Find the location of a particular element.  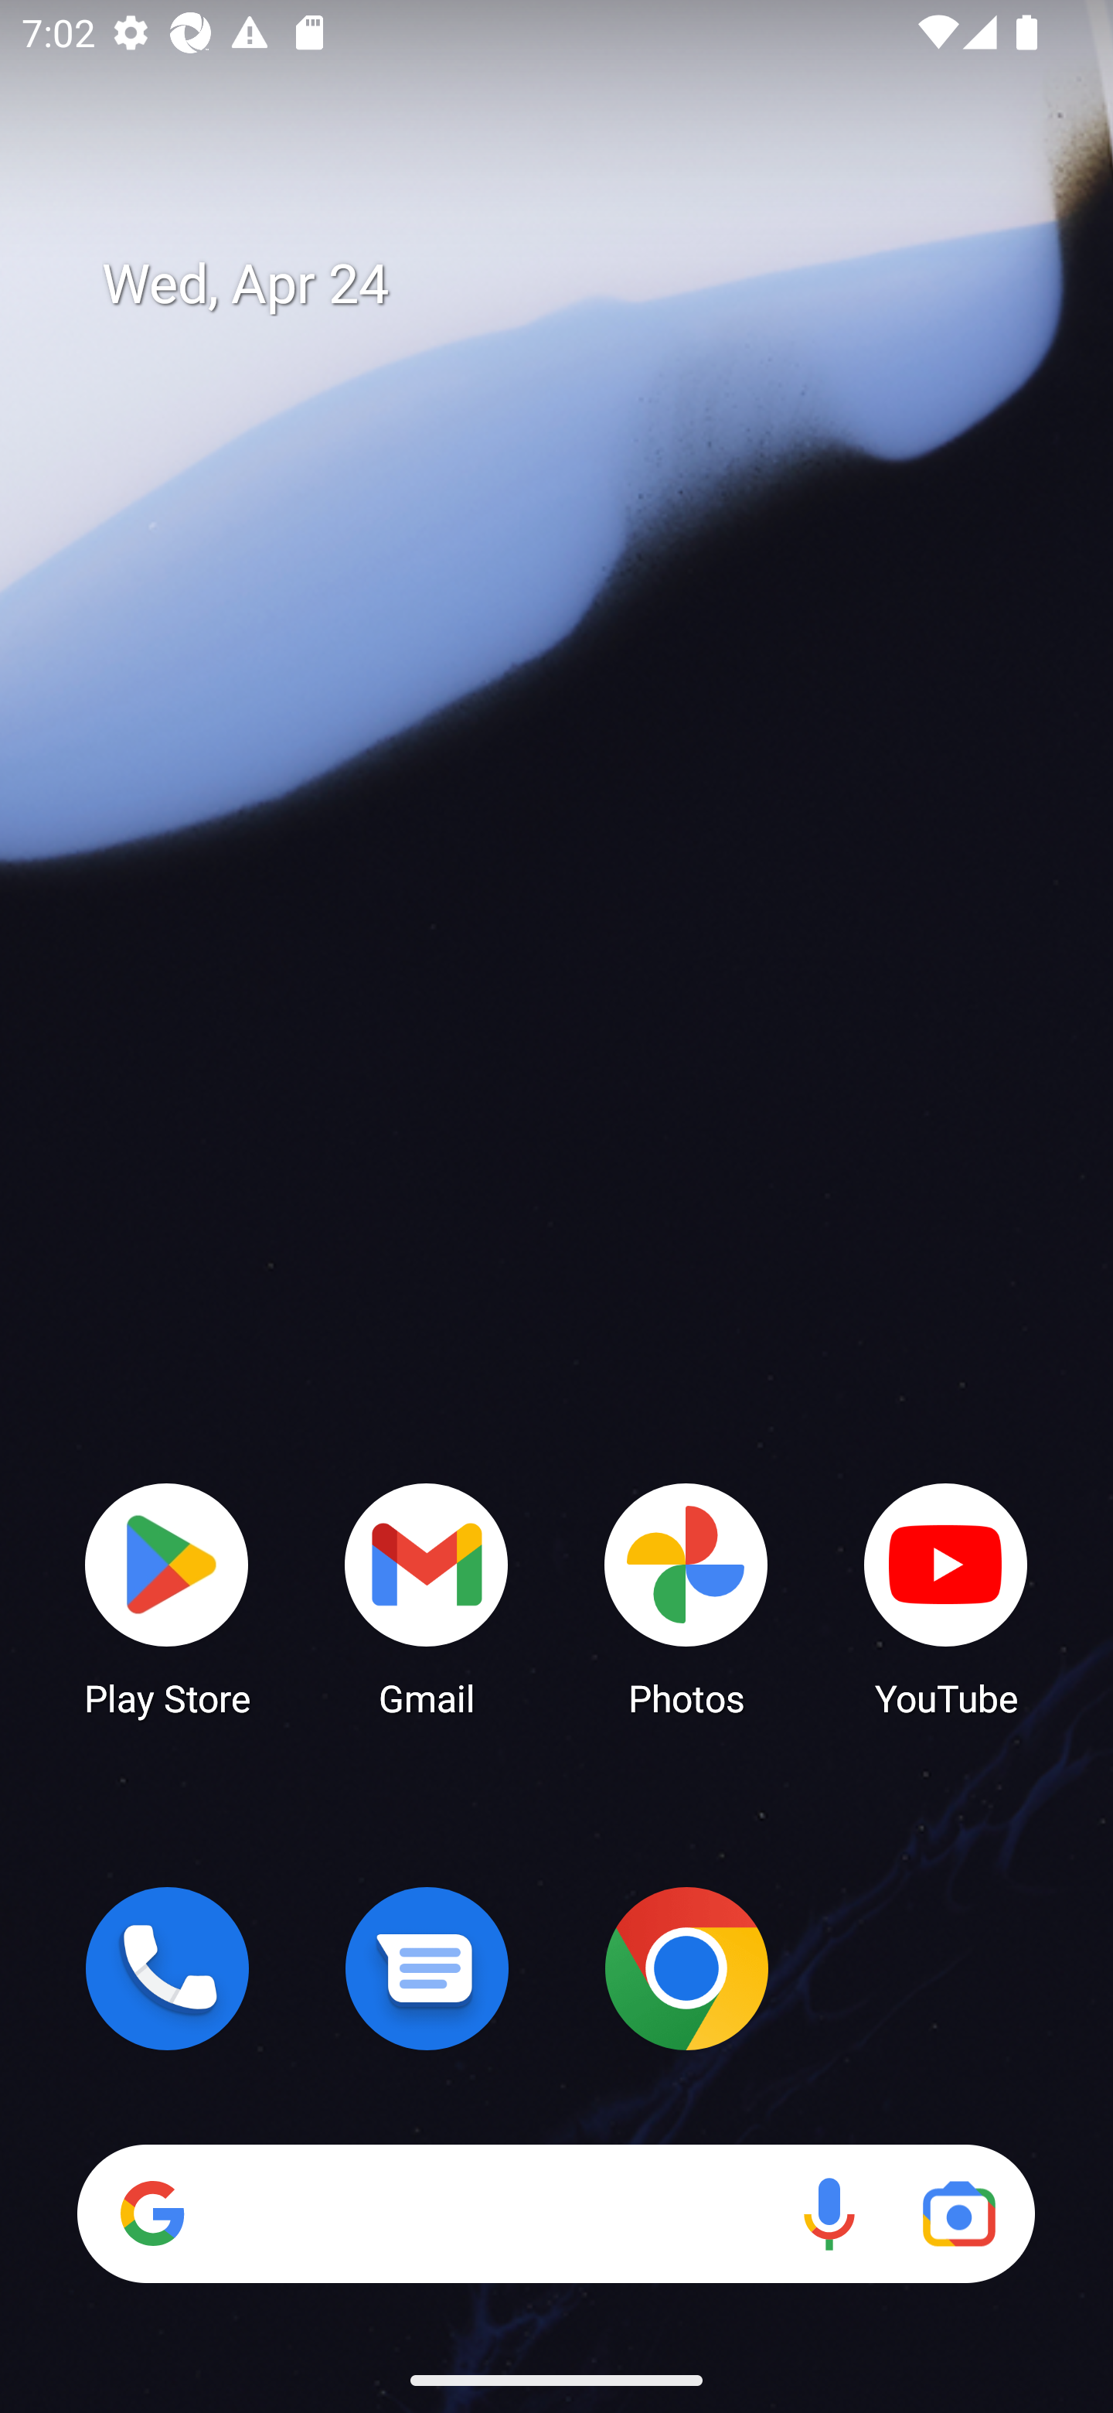

YouTube is located at coordinates (946, 1598).